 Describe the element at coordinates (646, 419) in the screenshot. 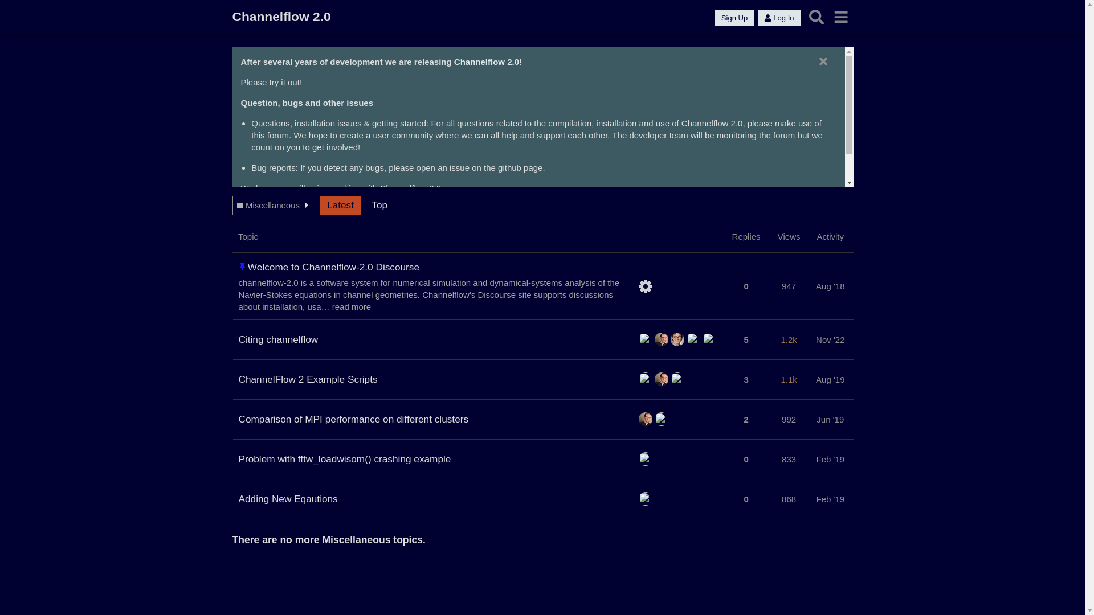

I see `florian.reetz - Original Poster` at that location.